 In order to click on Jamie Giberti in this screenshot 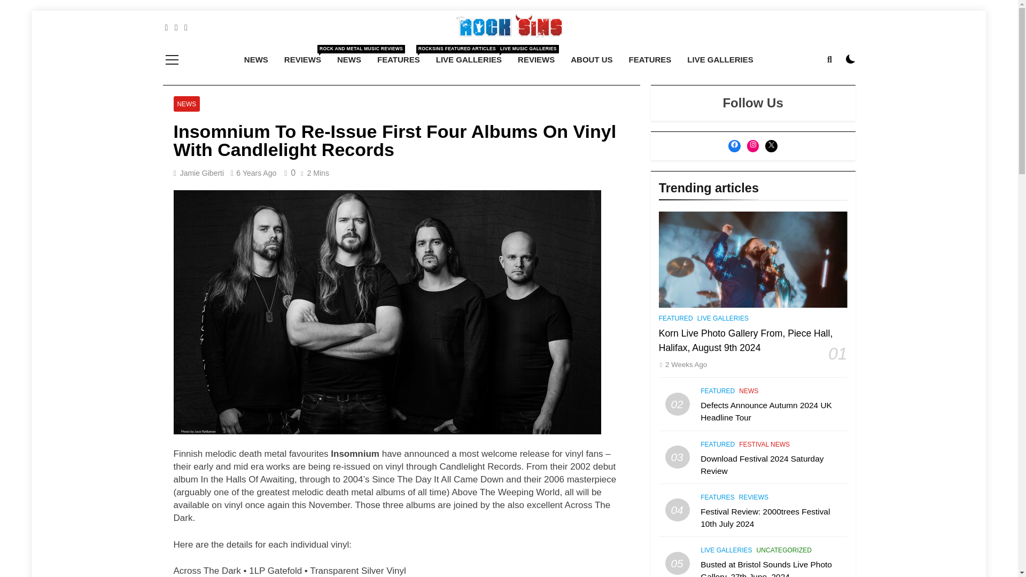, I will do `click(536, 60)`.